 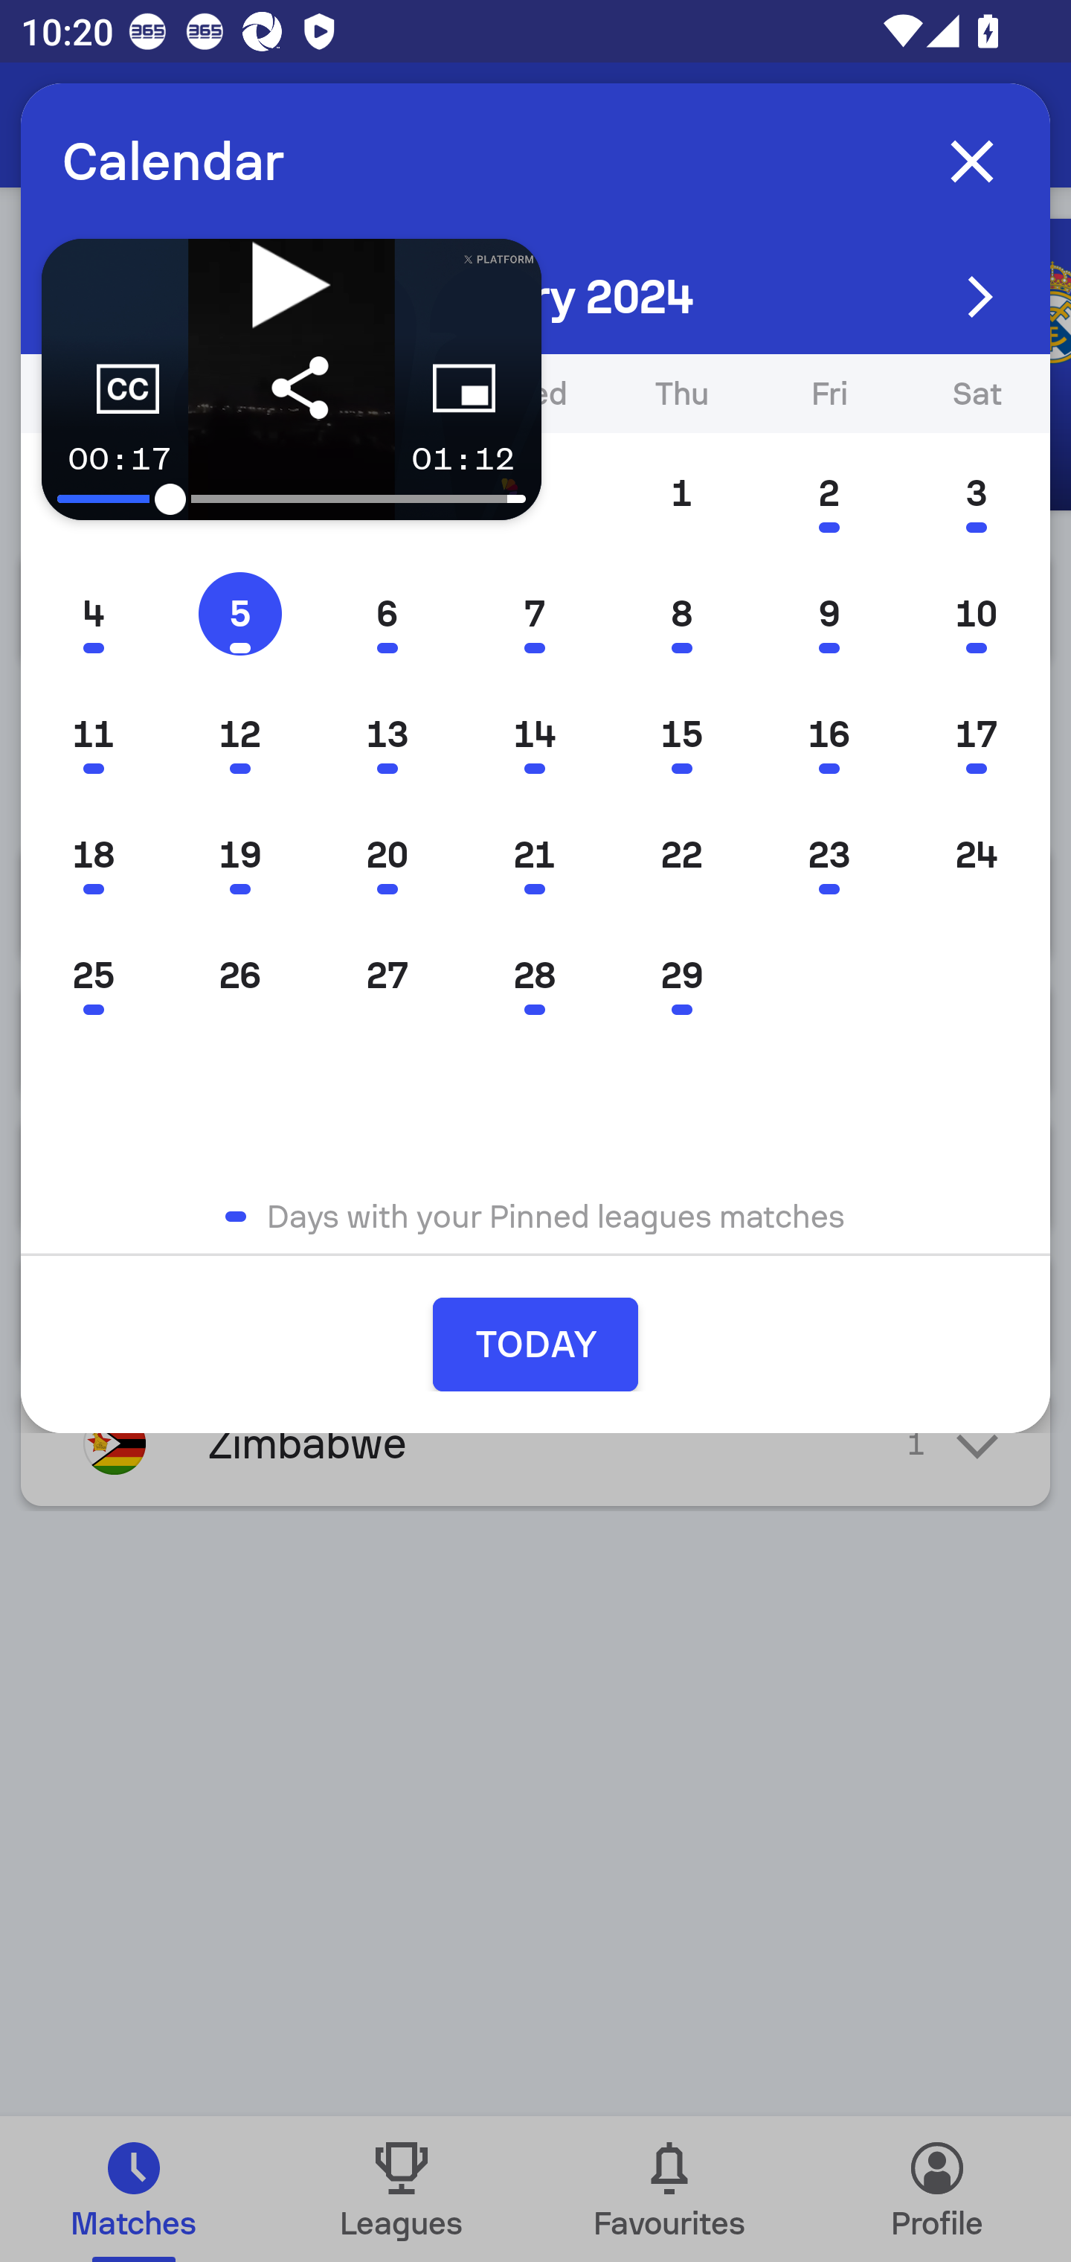 I want to click on 27, so click(x=387, y=976).